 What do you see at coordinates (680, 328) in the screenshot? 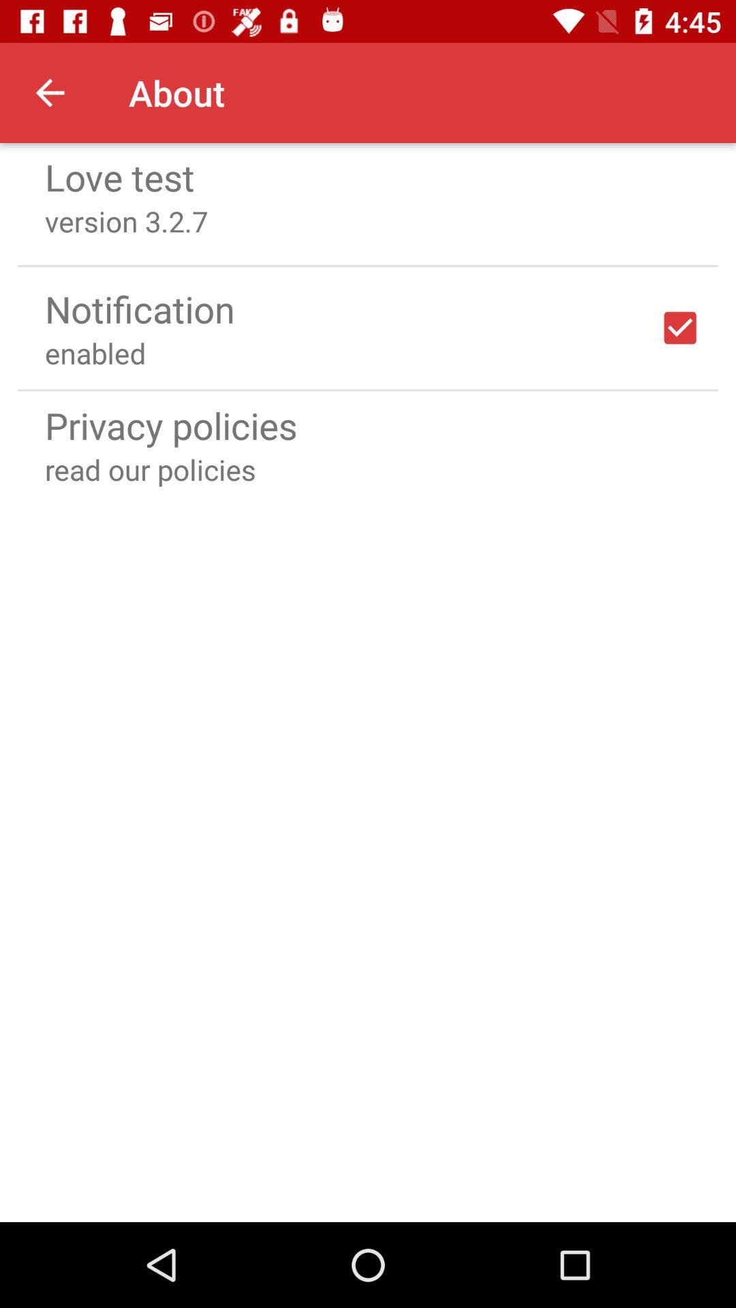
I see `enable notifications` at bounding box center [680, 328].